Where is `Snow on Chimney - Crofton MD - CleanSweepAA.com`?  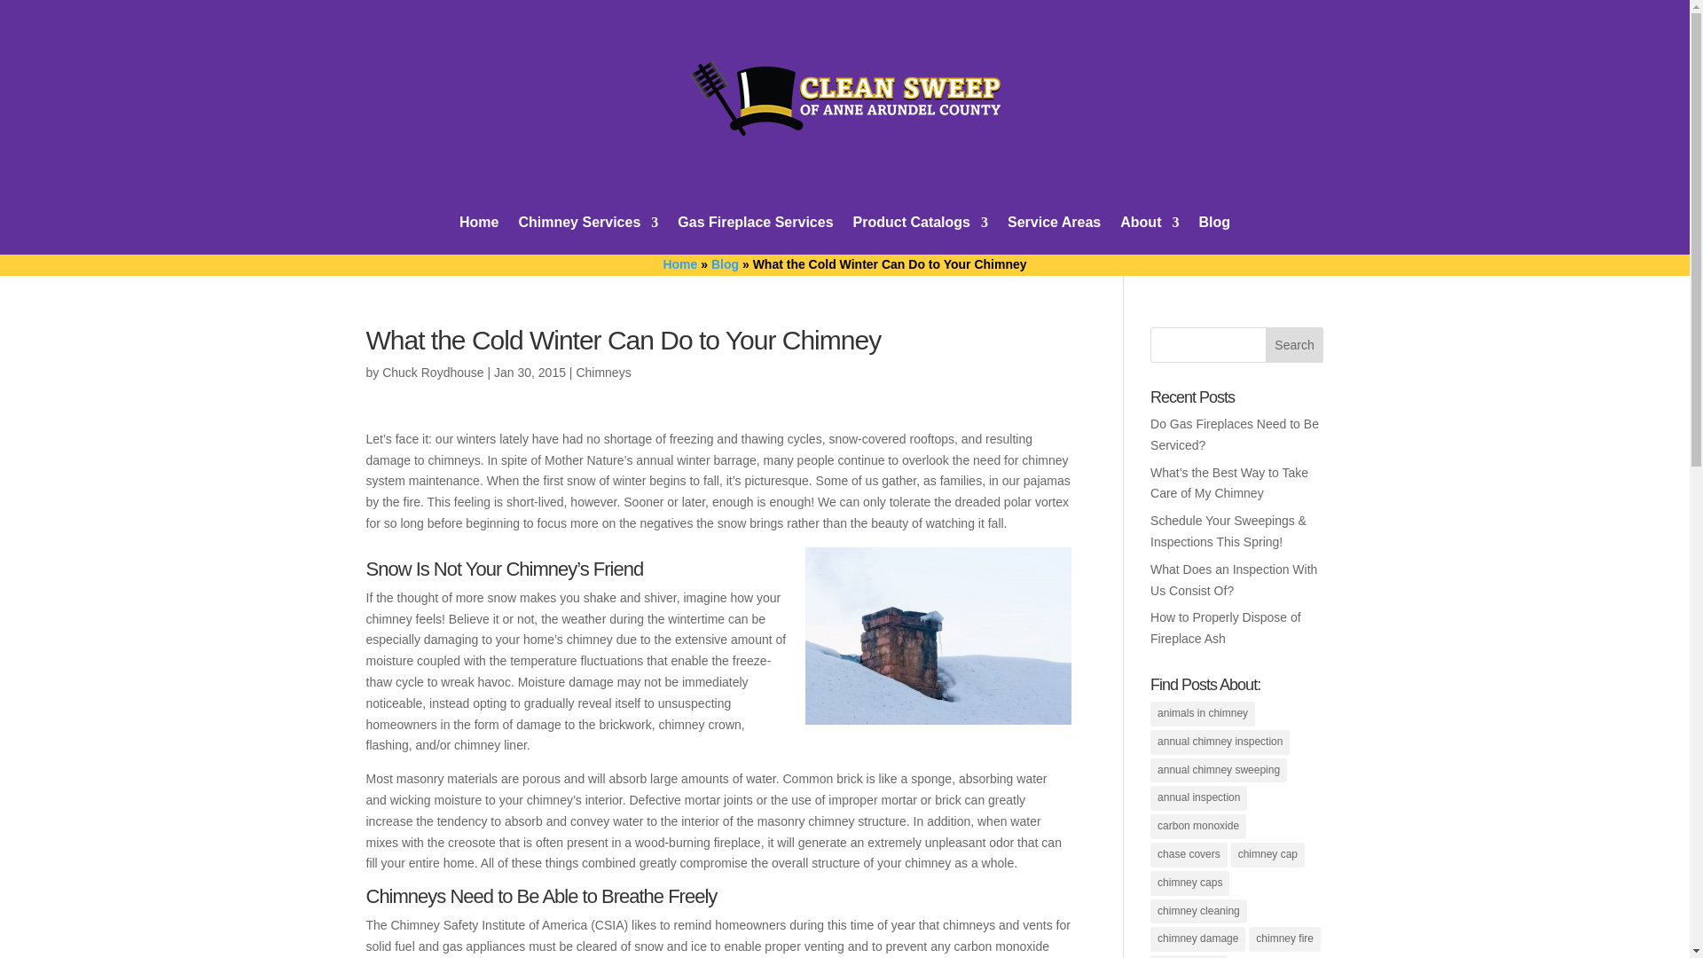 Snow on Chimney - Crofton MD - CleanSweepAA.com is located at coordinates (938, 635).